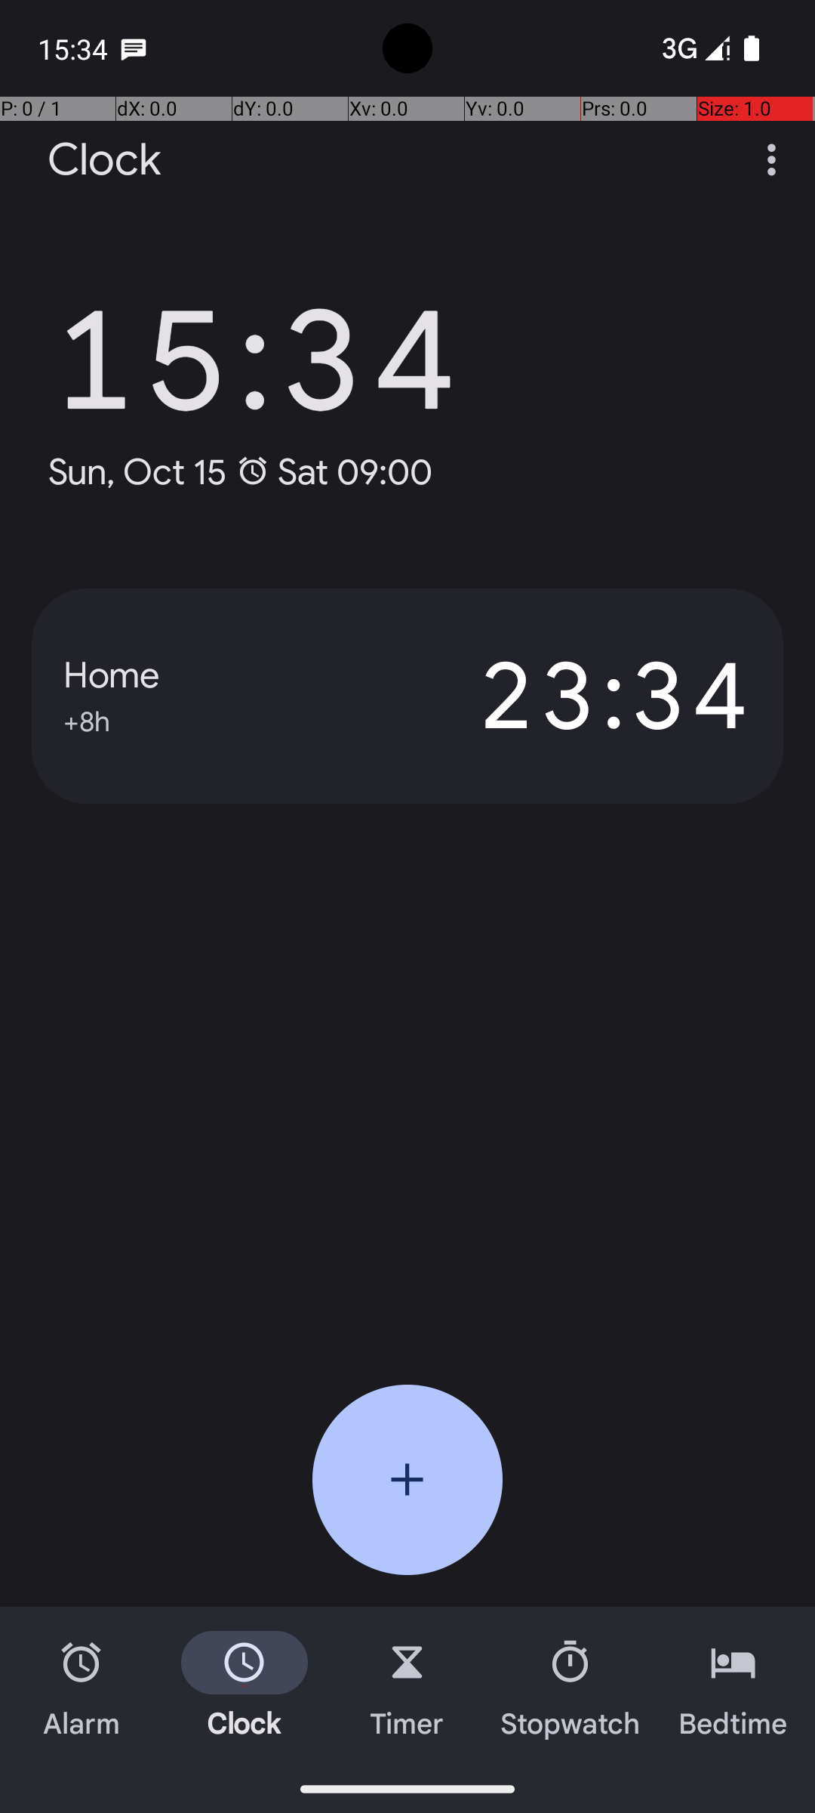  Describe the element at coordinates (134, 48) in the screenshot. I see `SMS Messenger notification: Freya Hernandez` at that location.